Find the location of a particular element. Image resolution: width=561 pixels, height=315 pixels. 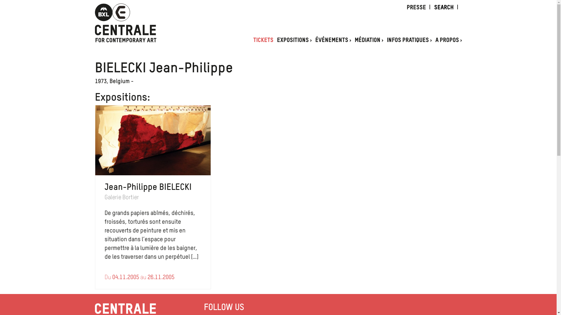

EXPOSITIONS is located at coordinates (295, 41).